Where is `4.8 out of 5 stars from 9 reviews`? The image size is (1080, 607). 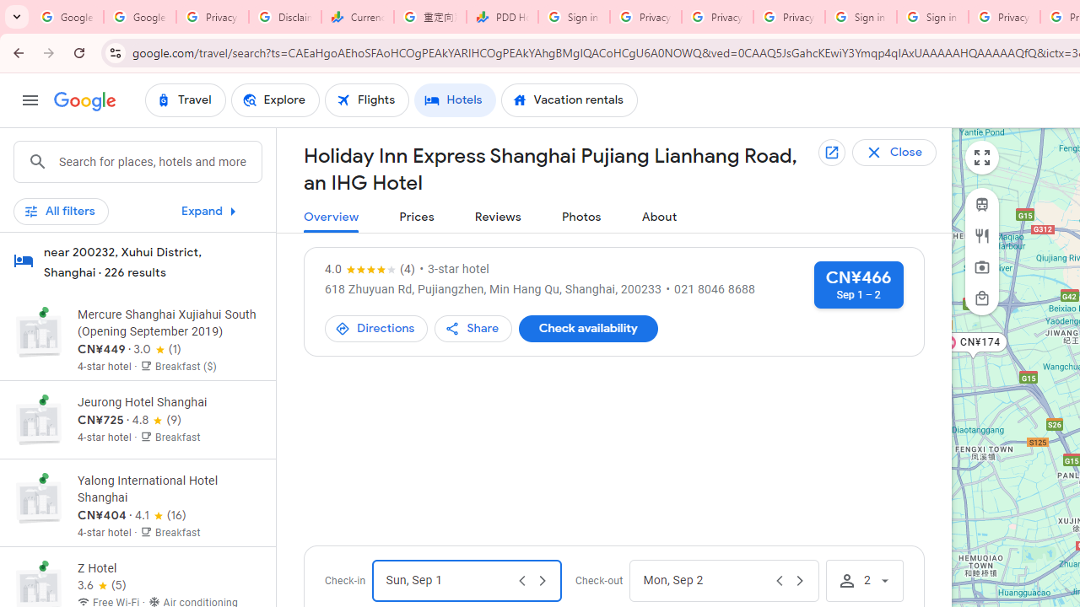
4.8 out of 5 stars from 9 reviews is located at coordinates (157, 420).